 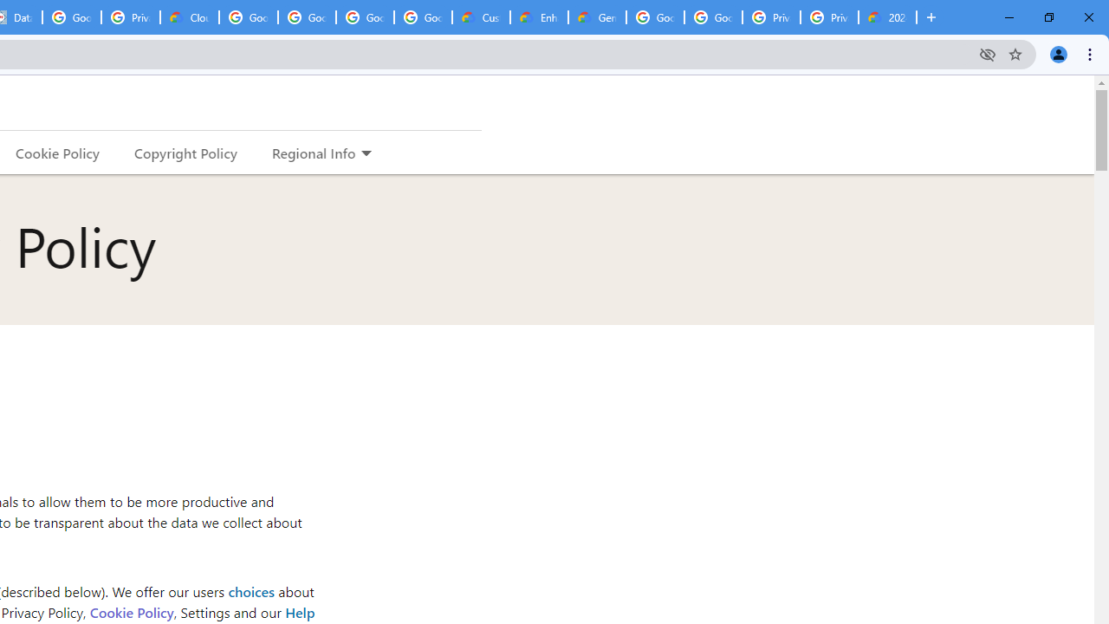 I want to click on Google Workspace - Specific Terms, so click(x=423, y=17).